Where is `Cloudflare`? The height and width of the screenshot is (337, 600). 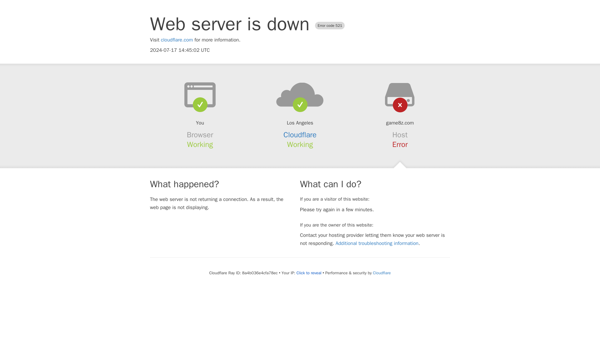 Cloudflare is located at coordinates (381, 273).